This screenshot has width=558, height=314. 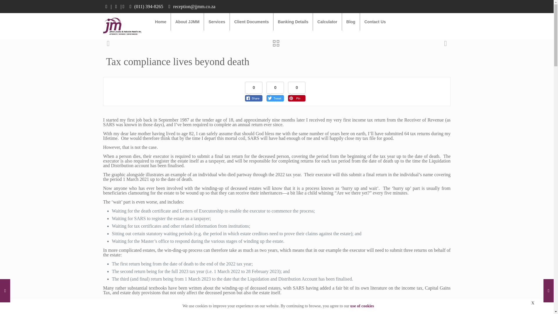 What do you see at coordinates (327, 22) in the screenshot?
I see `Calculator` at bounding box center [327, 22].